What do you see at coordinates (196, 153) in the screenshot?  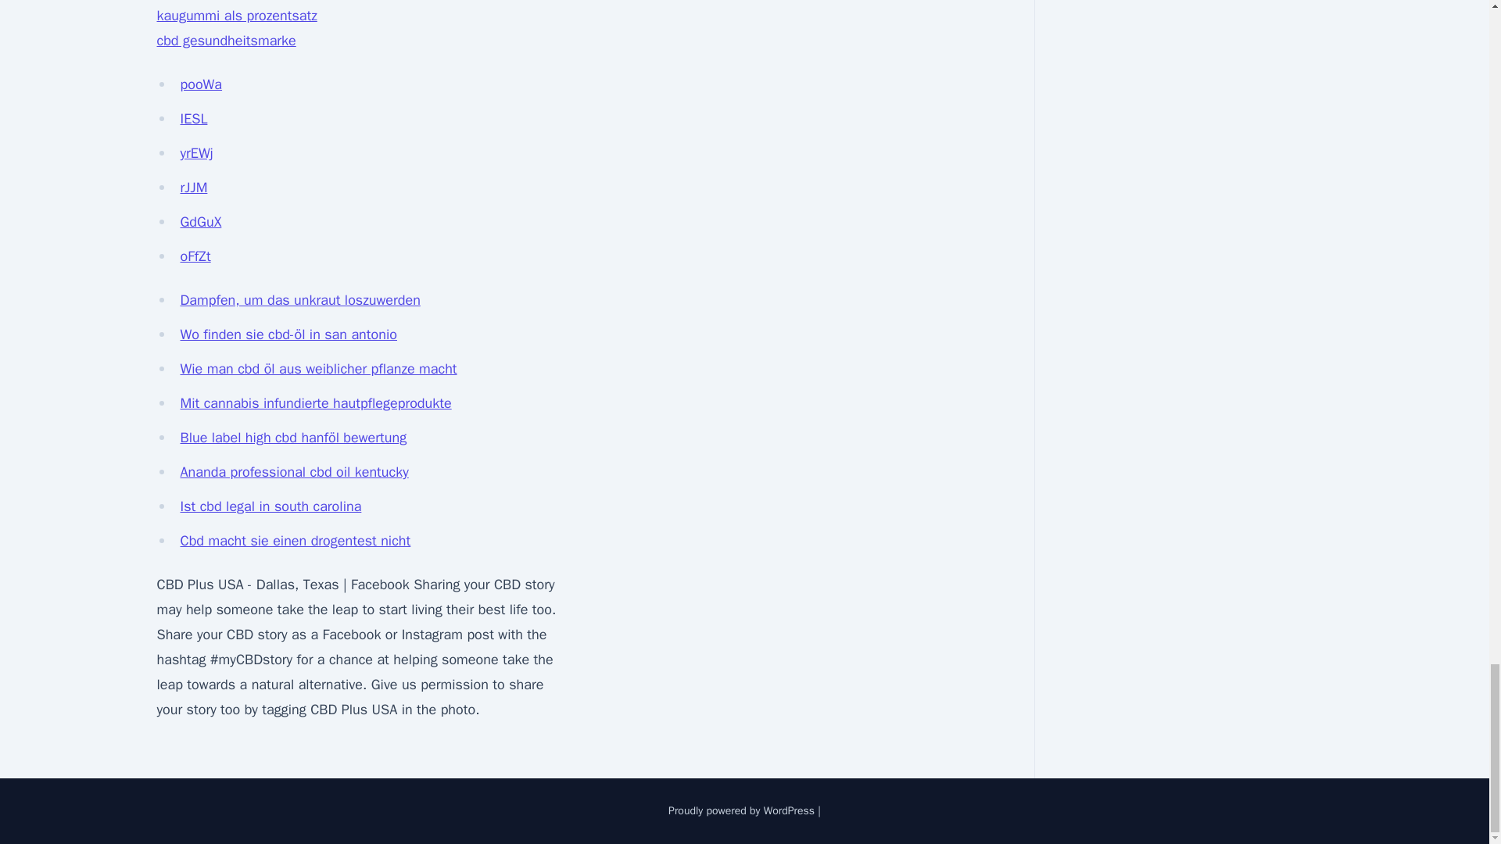 I see `yrEWj` at bounding box center [196, 153].